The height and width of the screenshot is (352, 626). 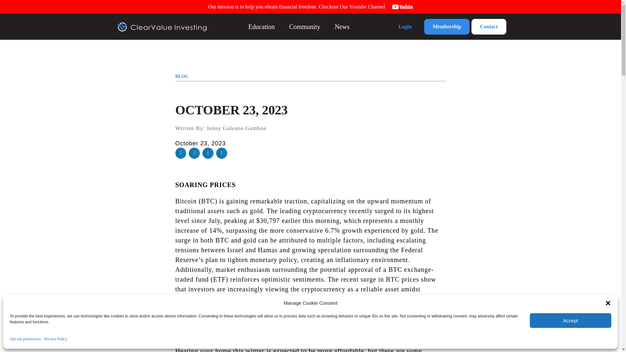 I want to click on Education, so click(x=261, y=26).